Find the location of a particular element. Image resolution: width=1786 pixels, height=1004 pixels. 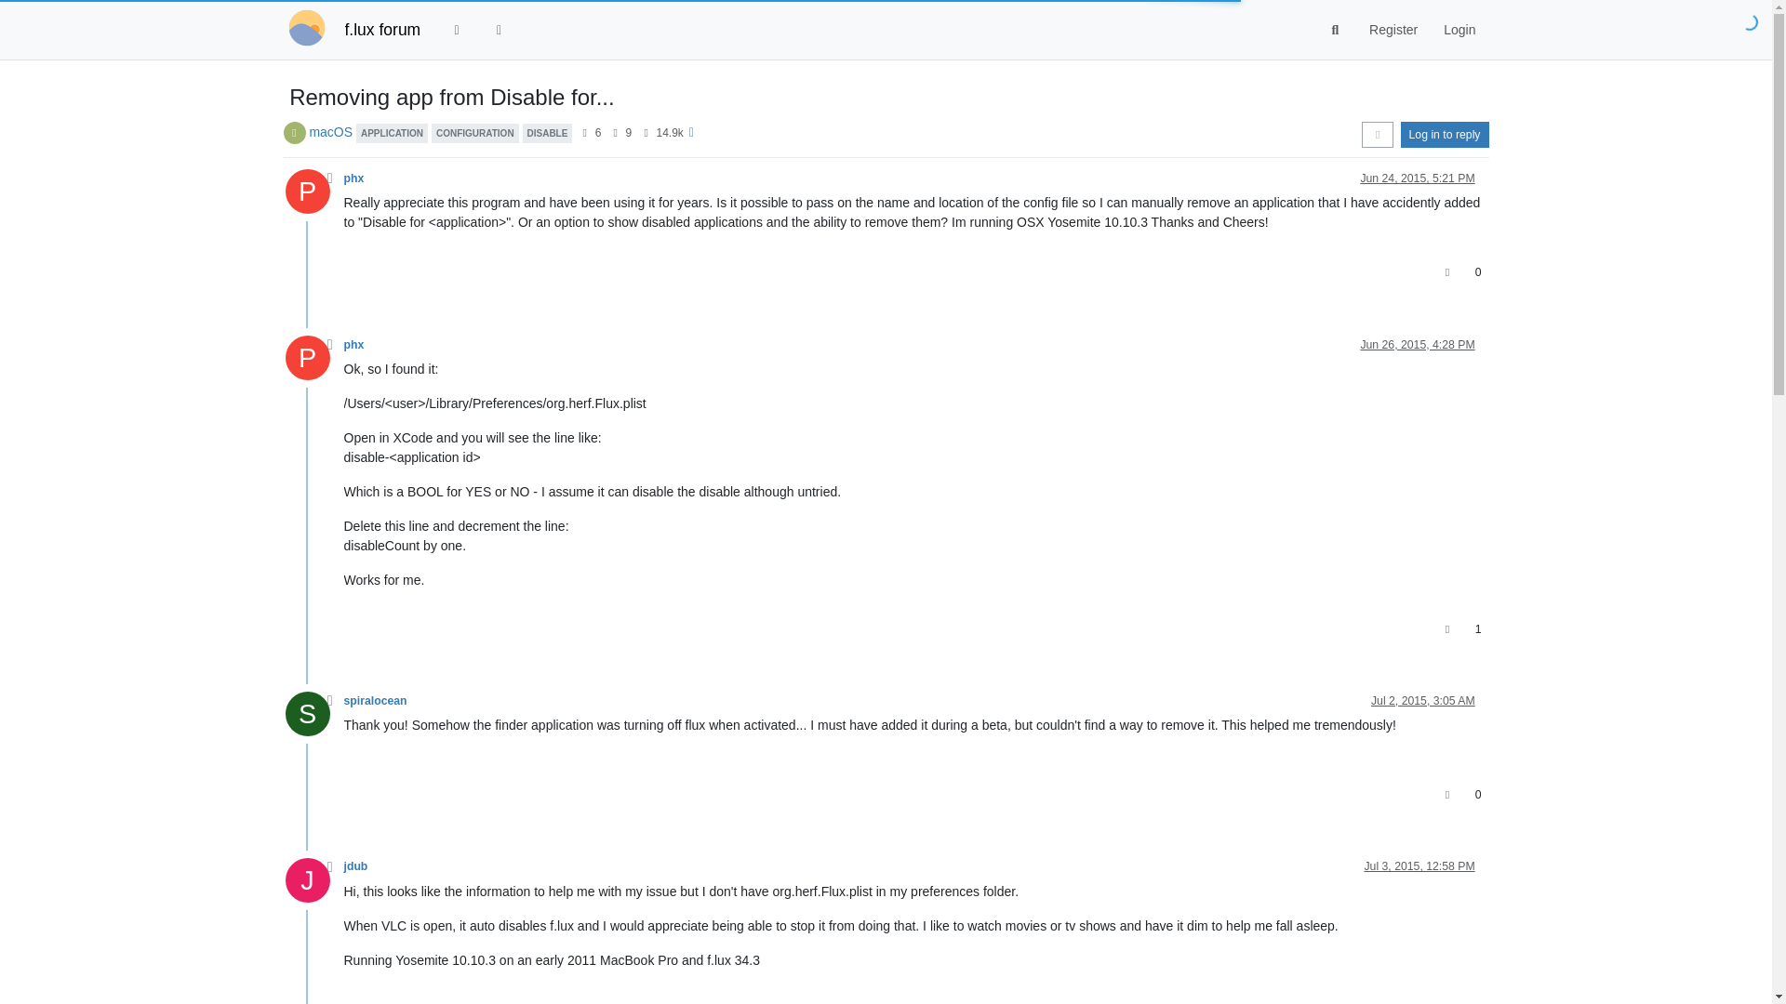

Posters is located at coordinates (584, 133).